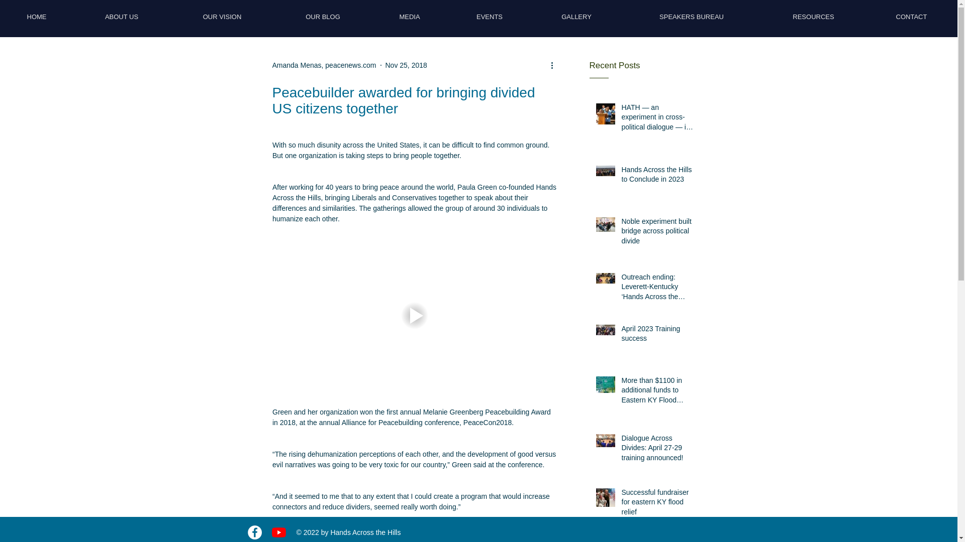 Image resolution: width=965 pixels, height=542 pixels. What do you see at coordinates (813, 17) in the screenshot?
I see `RESOURCES` at bounding box center [813, 17].